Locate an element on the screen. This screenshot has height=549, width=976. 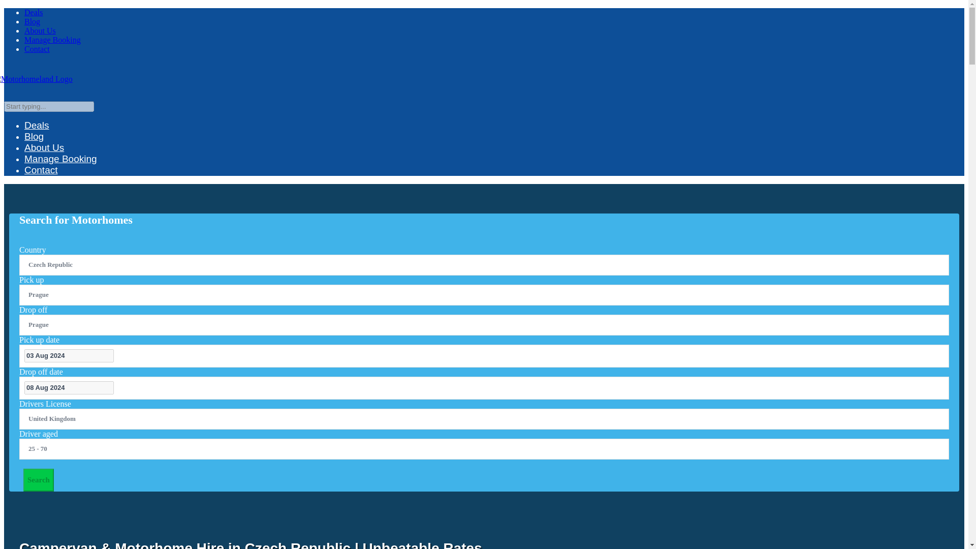
Deals is located at coordinates (34, 12).